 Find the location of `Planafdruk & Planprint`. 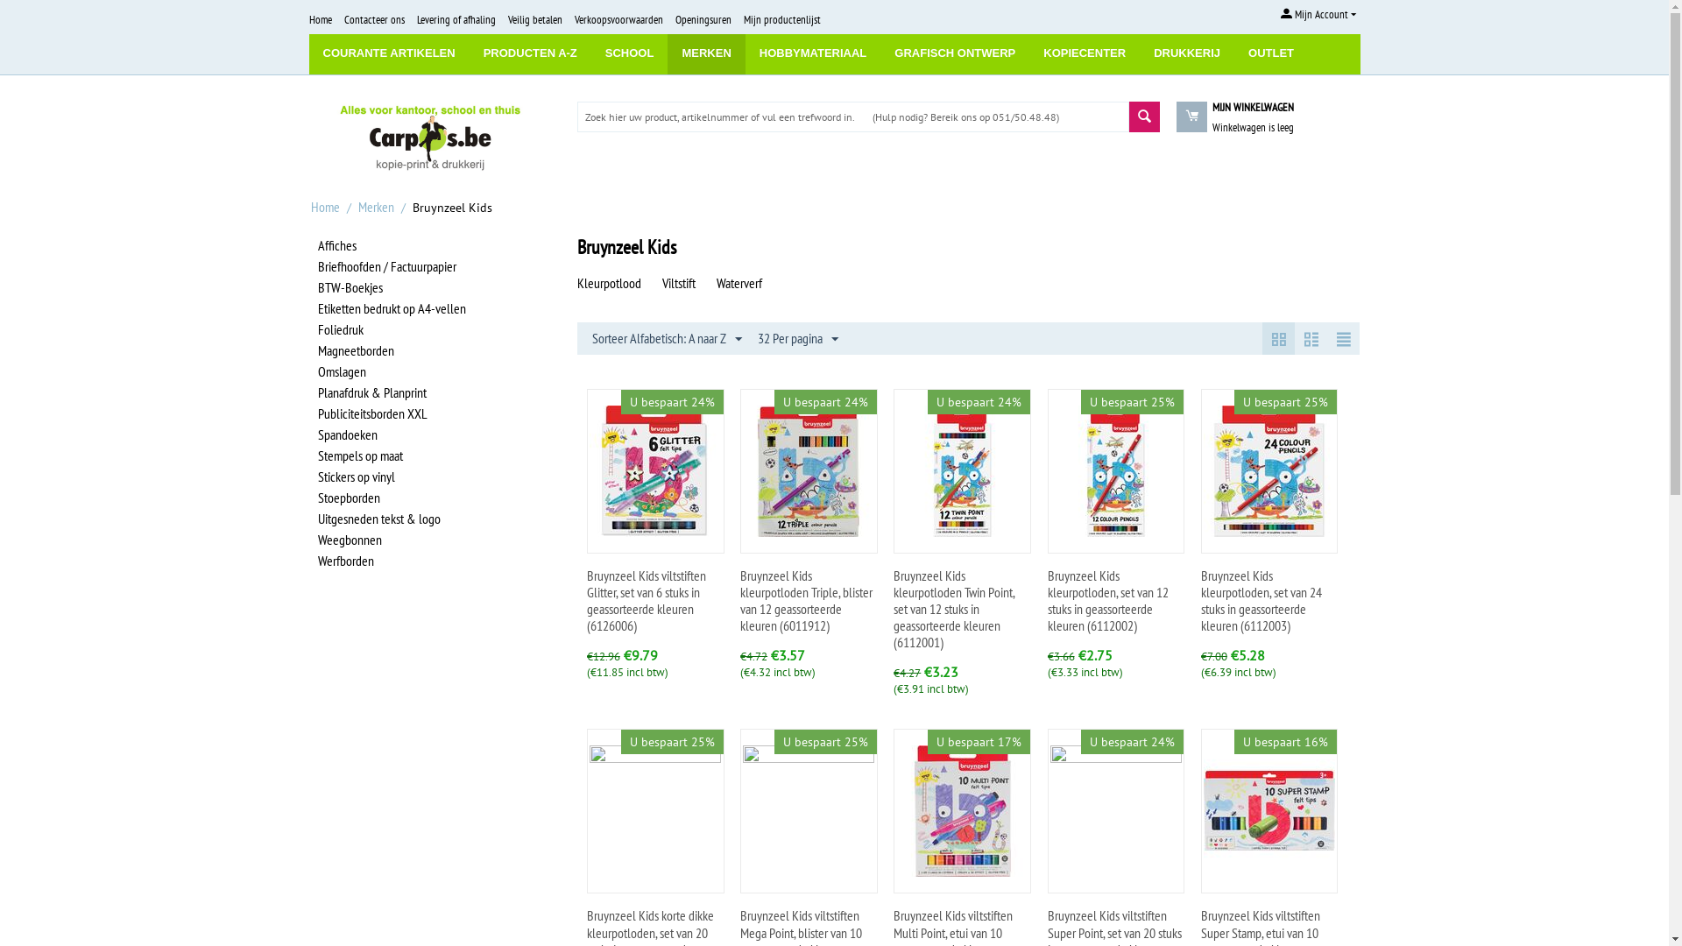

Planafdruk & Planprint is located at coordinates (371, 392).